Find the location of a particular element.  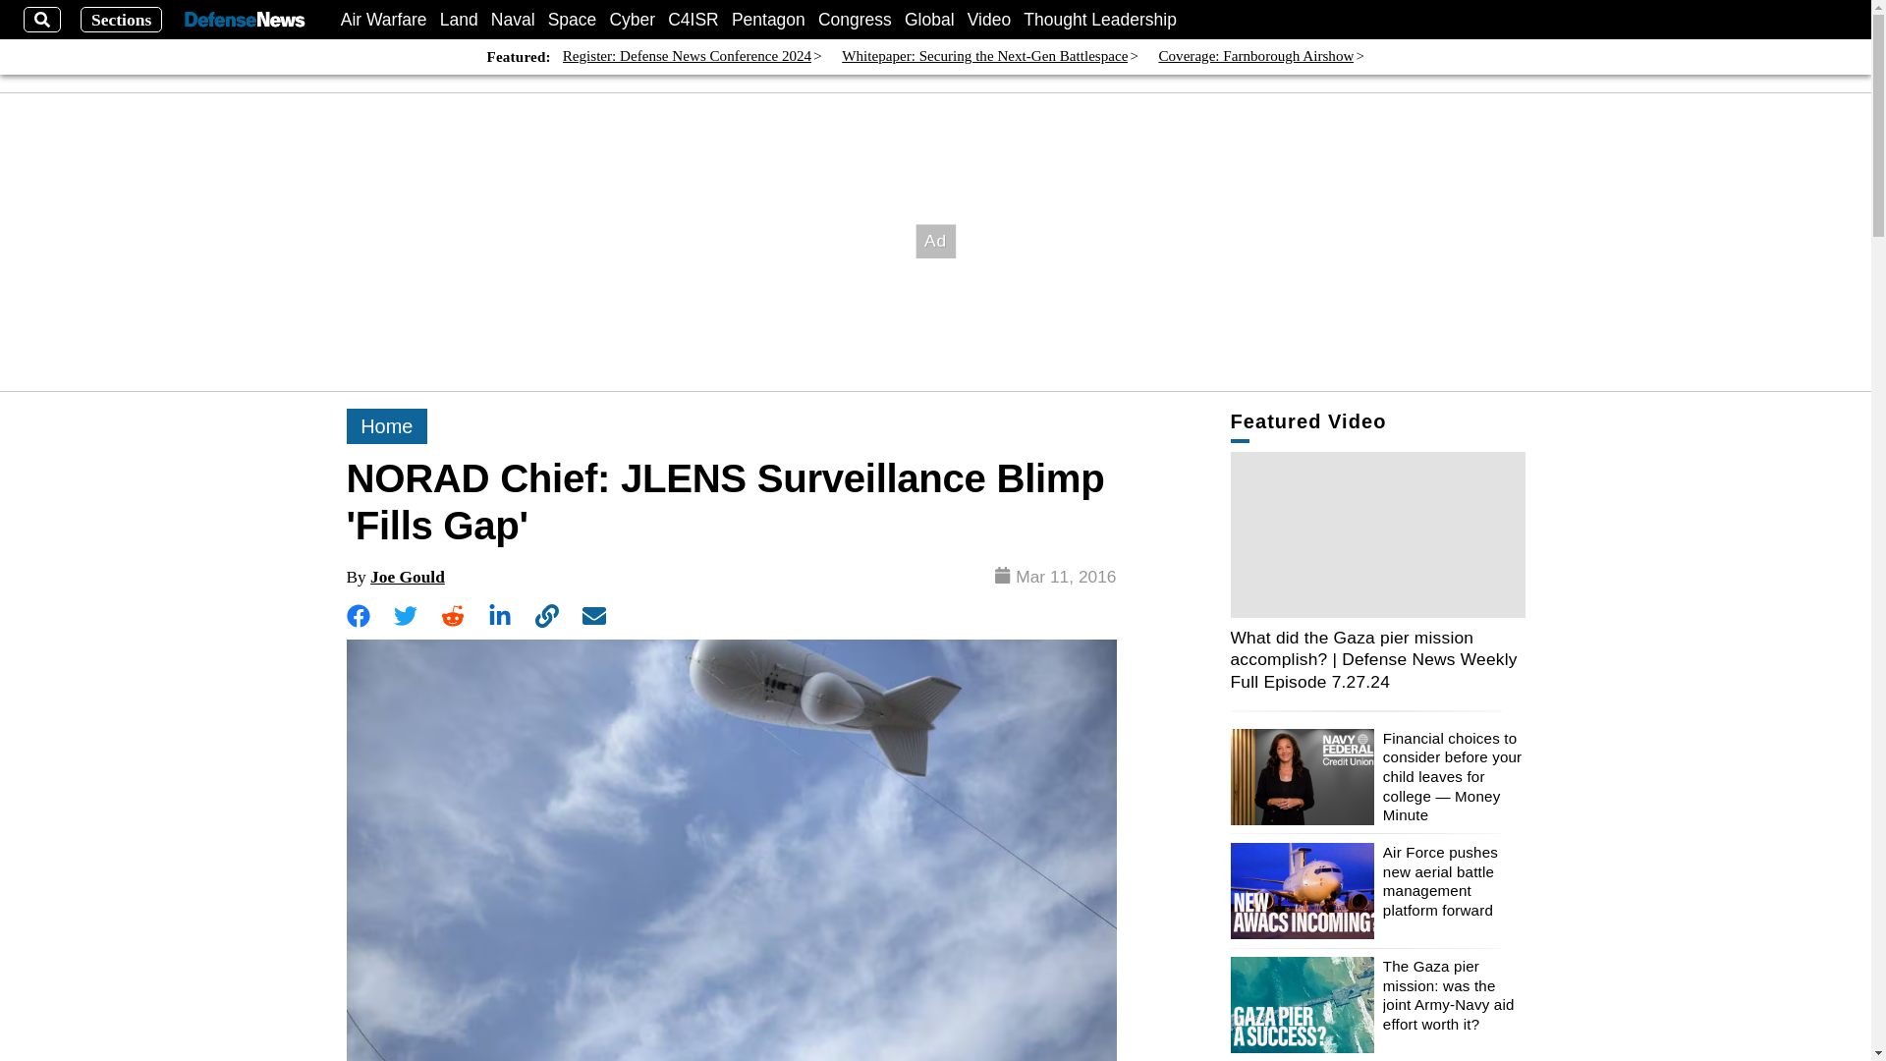

Space is located at coordinates (573, 20).